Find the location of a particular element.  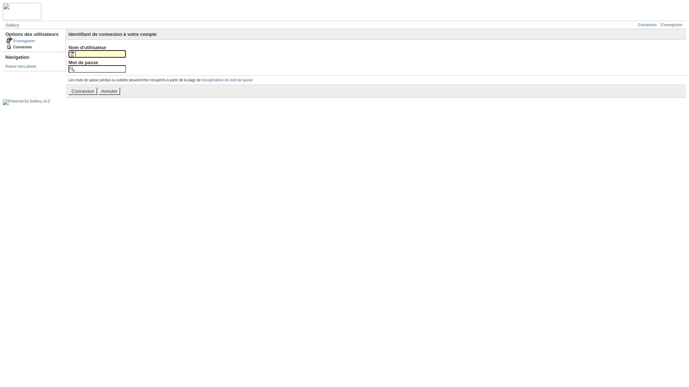

Powered by Gallery v2.2 is located at coordinates (27, 102).